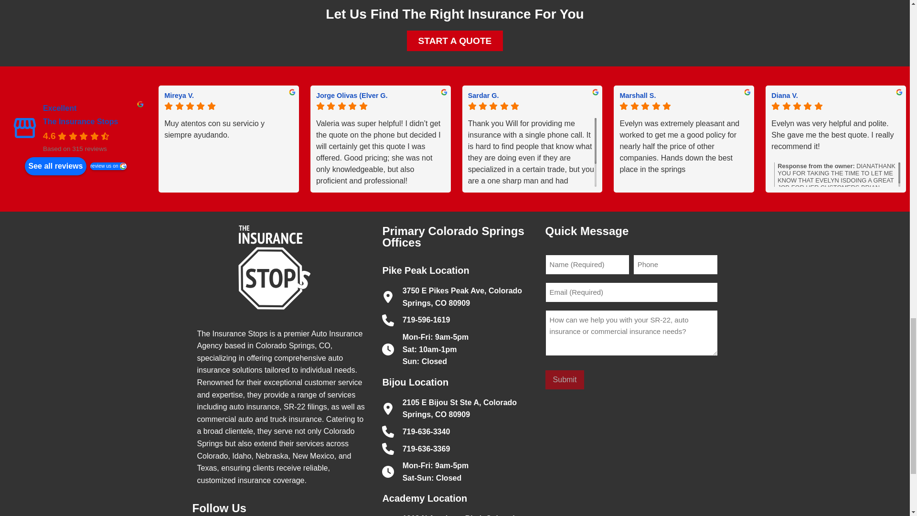 The width and height of the screenshot is (917, 516). I want to click on Sardar G., so click(532, 96).